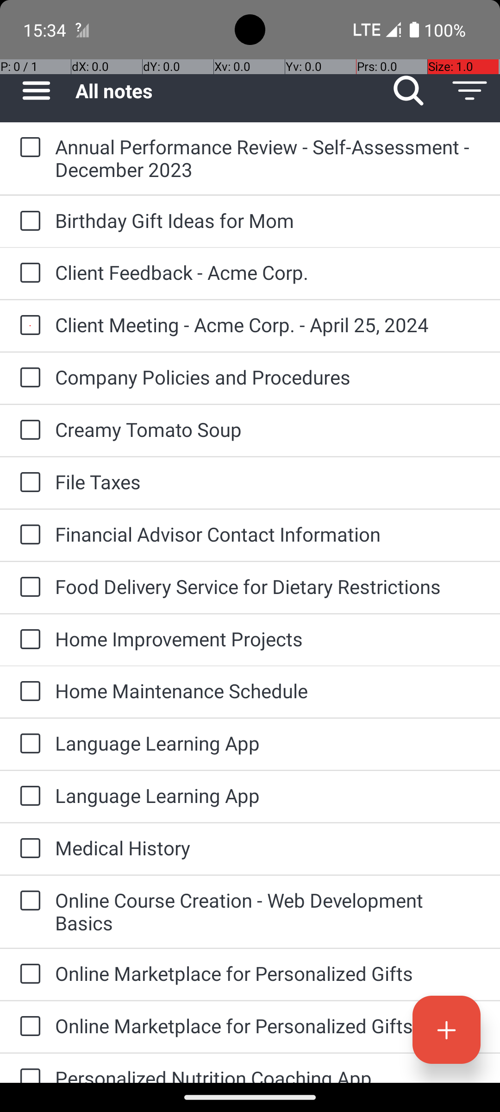 The height and width of the screenshot is (1112, 500). Describe the element at coordinates (28, 640) in the screenshot. I see `to-do: Home Improvement Projects` at that location.